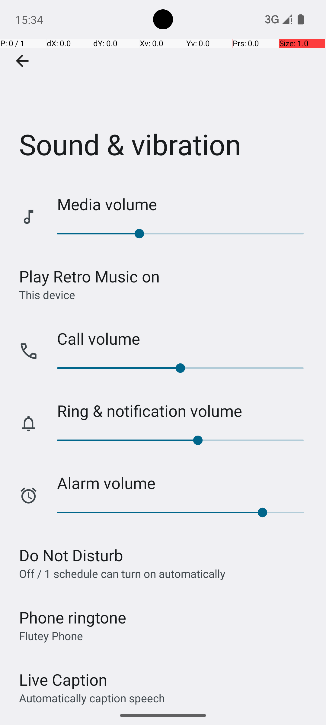 The height and width of the screenshot is (725, 326). What do you see at coordinates (185, 411) in the screenshot?
I see `Ring & notification volume` at bounding box center [185, 411].